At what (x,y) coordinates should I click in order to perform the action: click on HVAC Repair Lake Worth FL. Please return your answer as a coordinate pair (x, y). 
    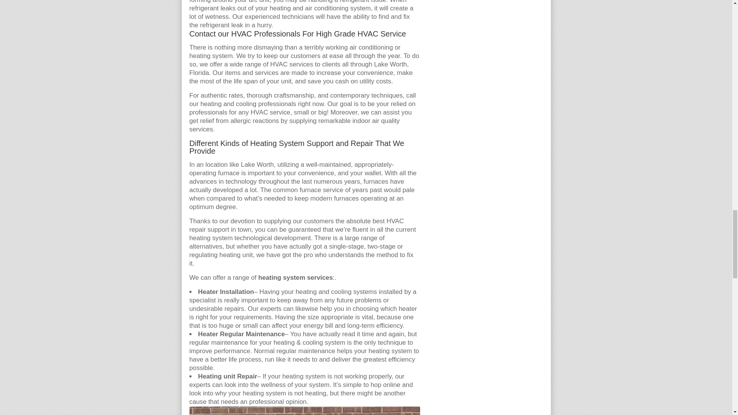
    Looking at the image, I should click on (304, 411).